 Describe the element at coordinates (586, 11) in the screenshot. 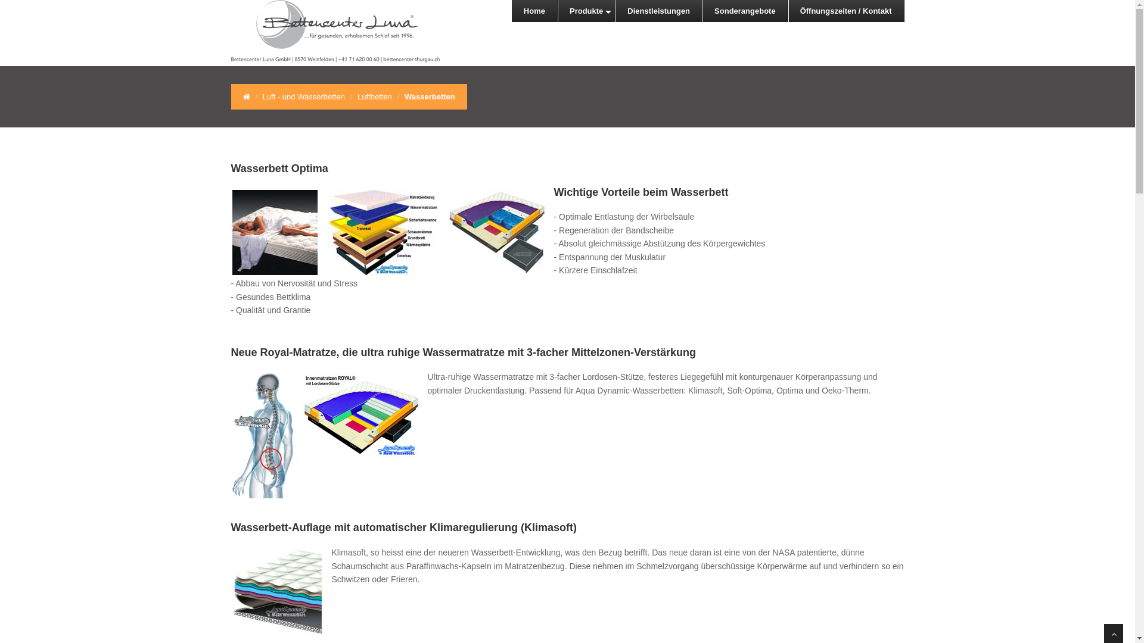

I see `Produkte` at that location.